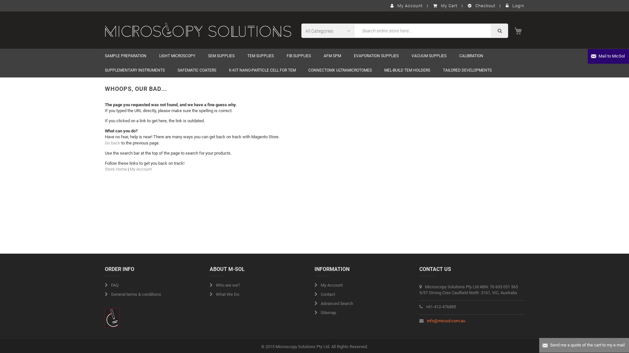  What do you see at coordinates (133, 294) in the screenshot?
I see `General terms & conditions` at bounding box center [133, 294].